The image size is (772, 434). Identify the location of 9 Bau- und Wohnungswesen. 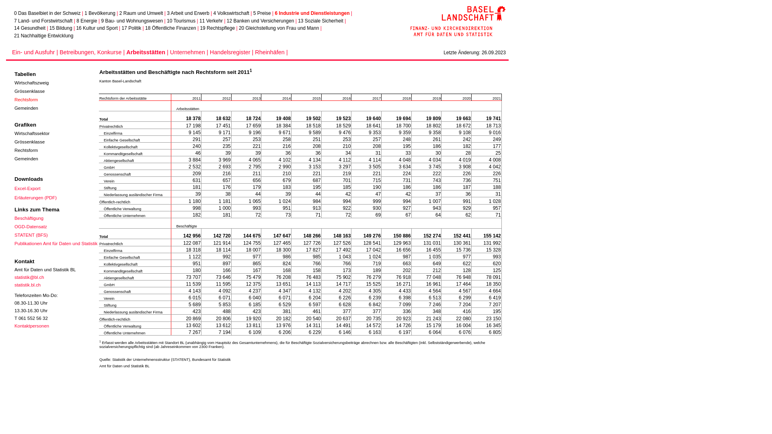
(132, 21).